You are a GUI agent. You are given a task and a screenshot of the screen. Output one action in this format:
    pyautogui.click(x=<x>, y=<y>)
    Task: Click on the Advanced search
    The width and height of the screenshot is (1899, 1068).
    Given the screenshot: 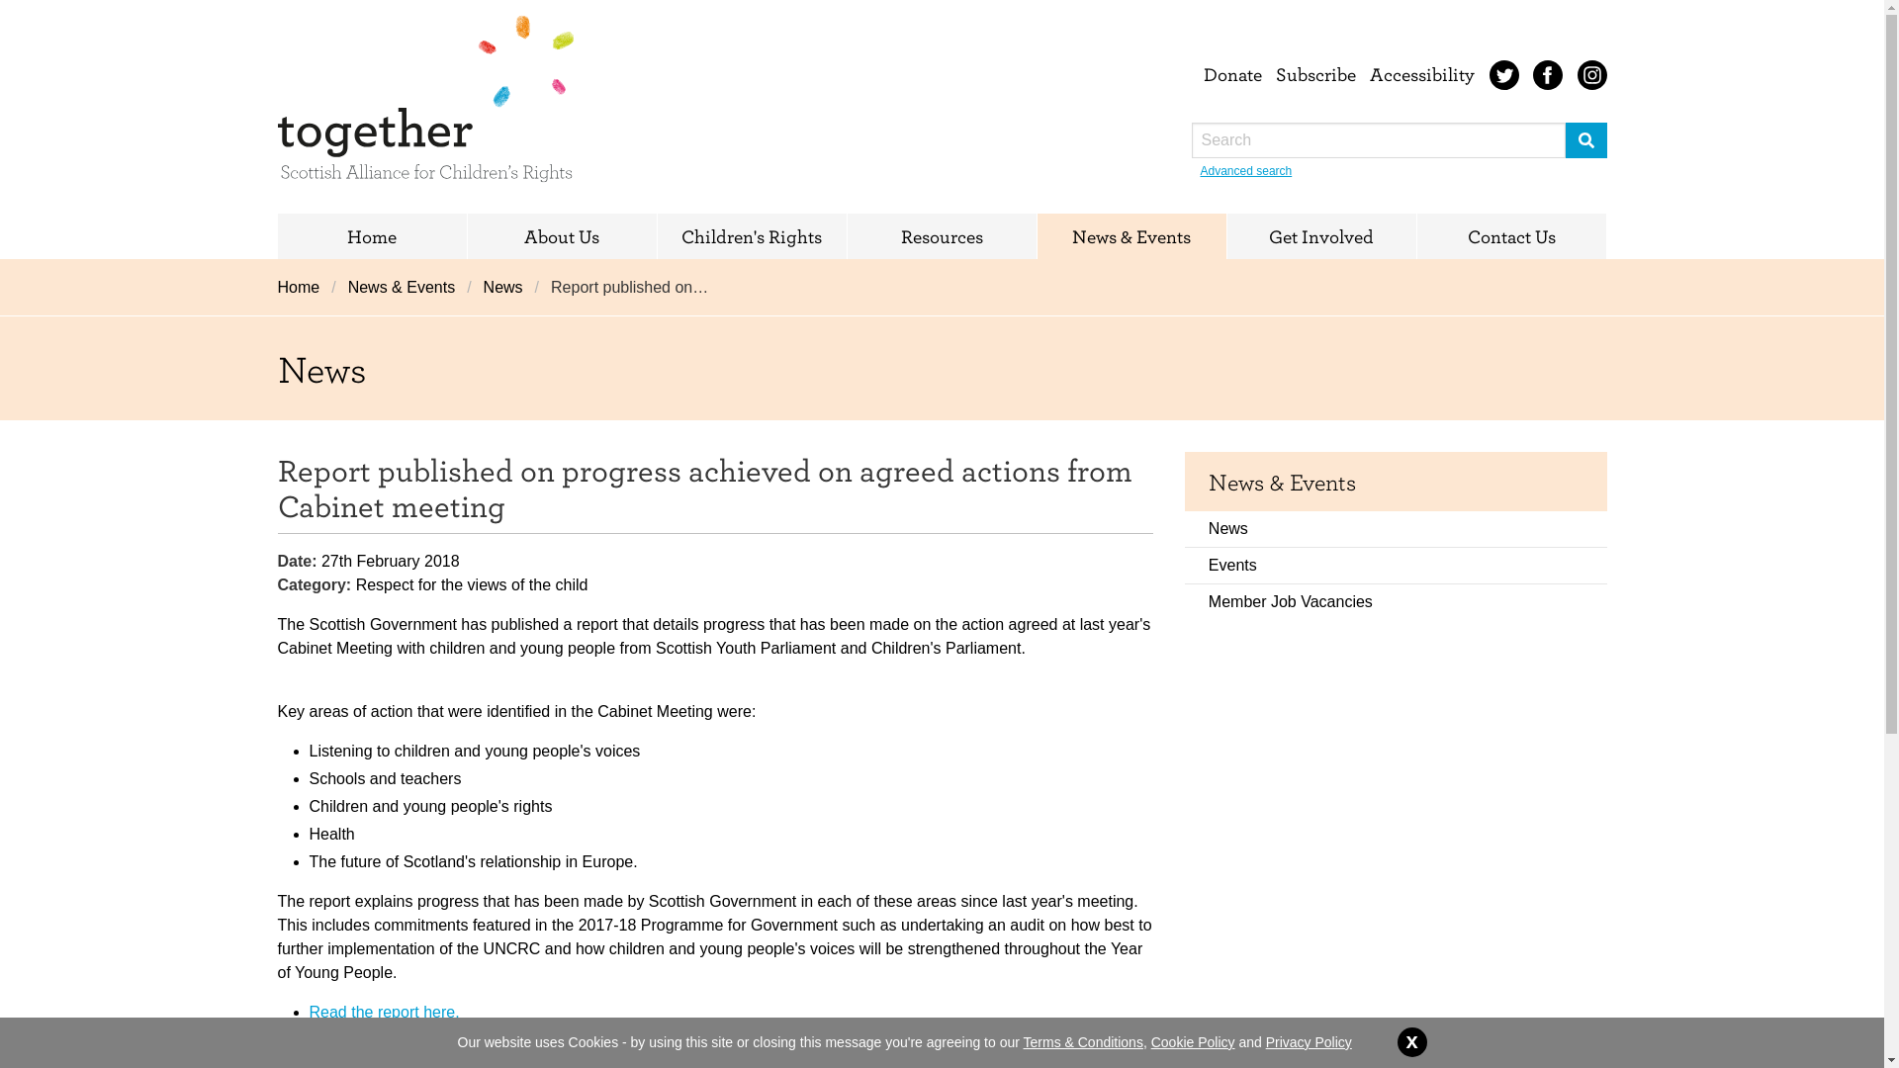 What is the action you would take?
    pyautogui.click(x=1246, y=171)
    